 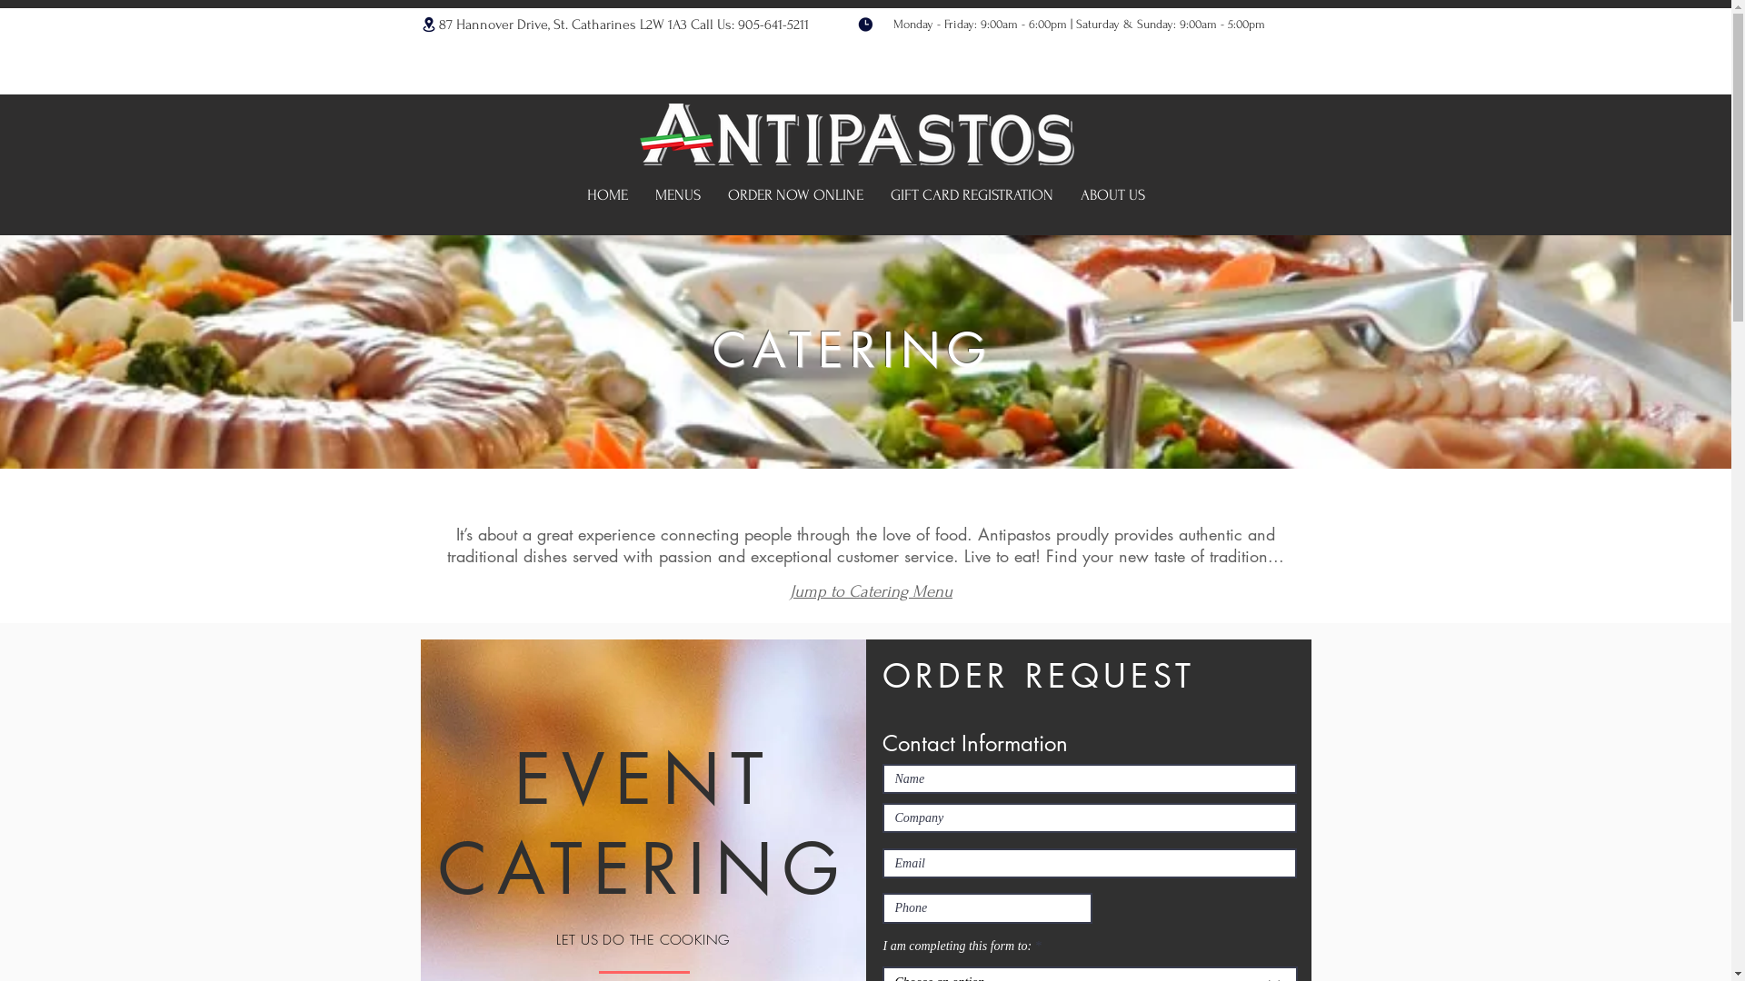 What do you see at coordinates (607, 195) in the screenshot?
I see `HOME` at bounding box center [607, 195].